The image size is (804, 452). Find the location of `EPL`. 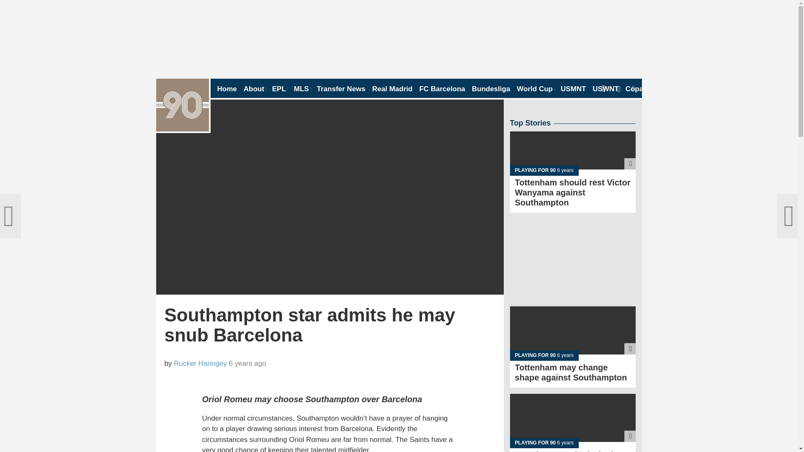

EPL is located at coordinates (280, 89).